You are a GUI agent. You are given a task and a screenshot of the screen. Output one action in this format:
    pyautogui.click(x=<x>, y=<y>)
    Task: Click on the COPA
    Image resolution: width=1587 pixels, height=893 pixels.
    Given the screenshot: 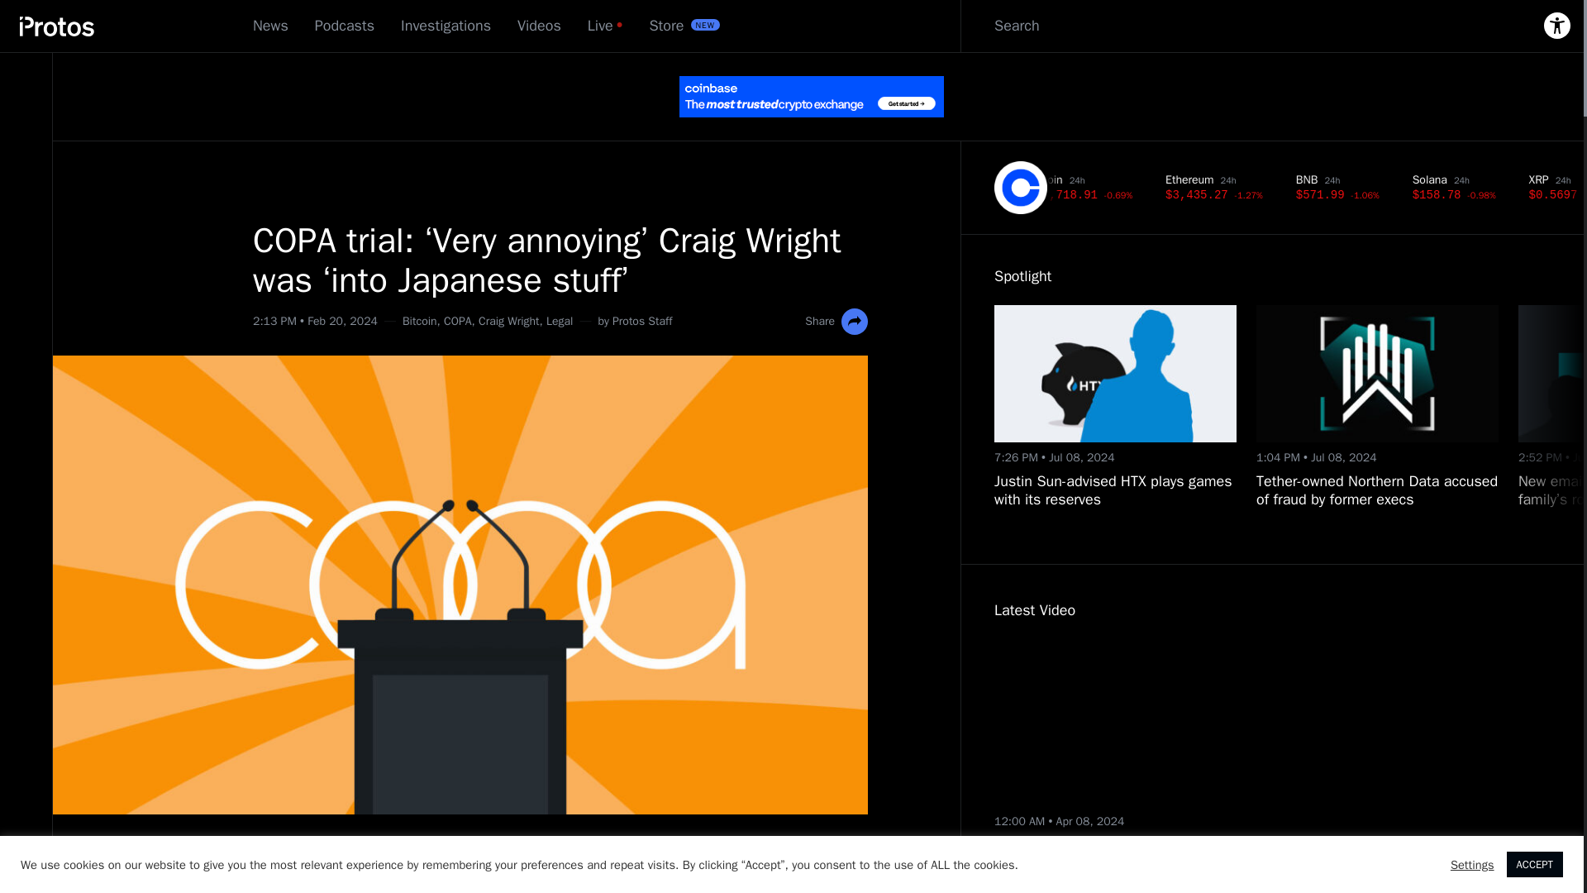 What is the action you would take?
    pyautogui.click(x=458, y=321)
    